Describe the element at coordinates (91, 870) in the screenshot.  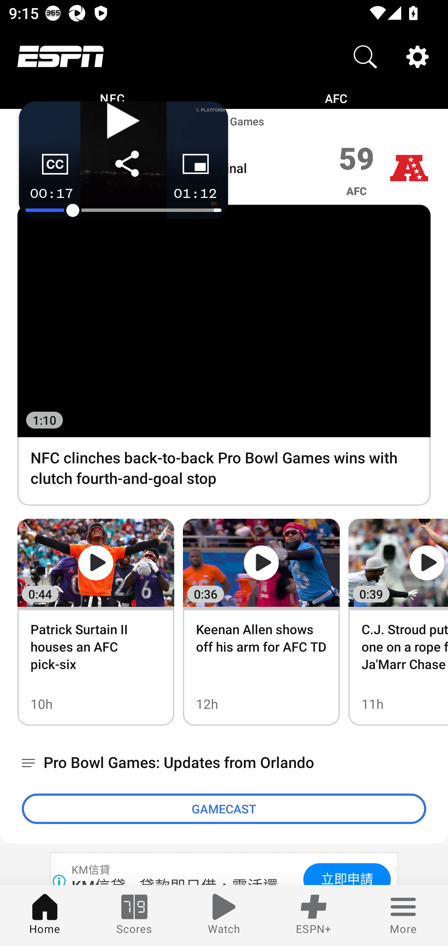
I see `KM信貸` at that location.